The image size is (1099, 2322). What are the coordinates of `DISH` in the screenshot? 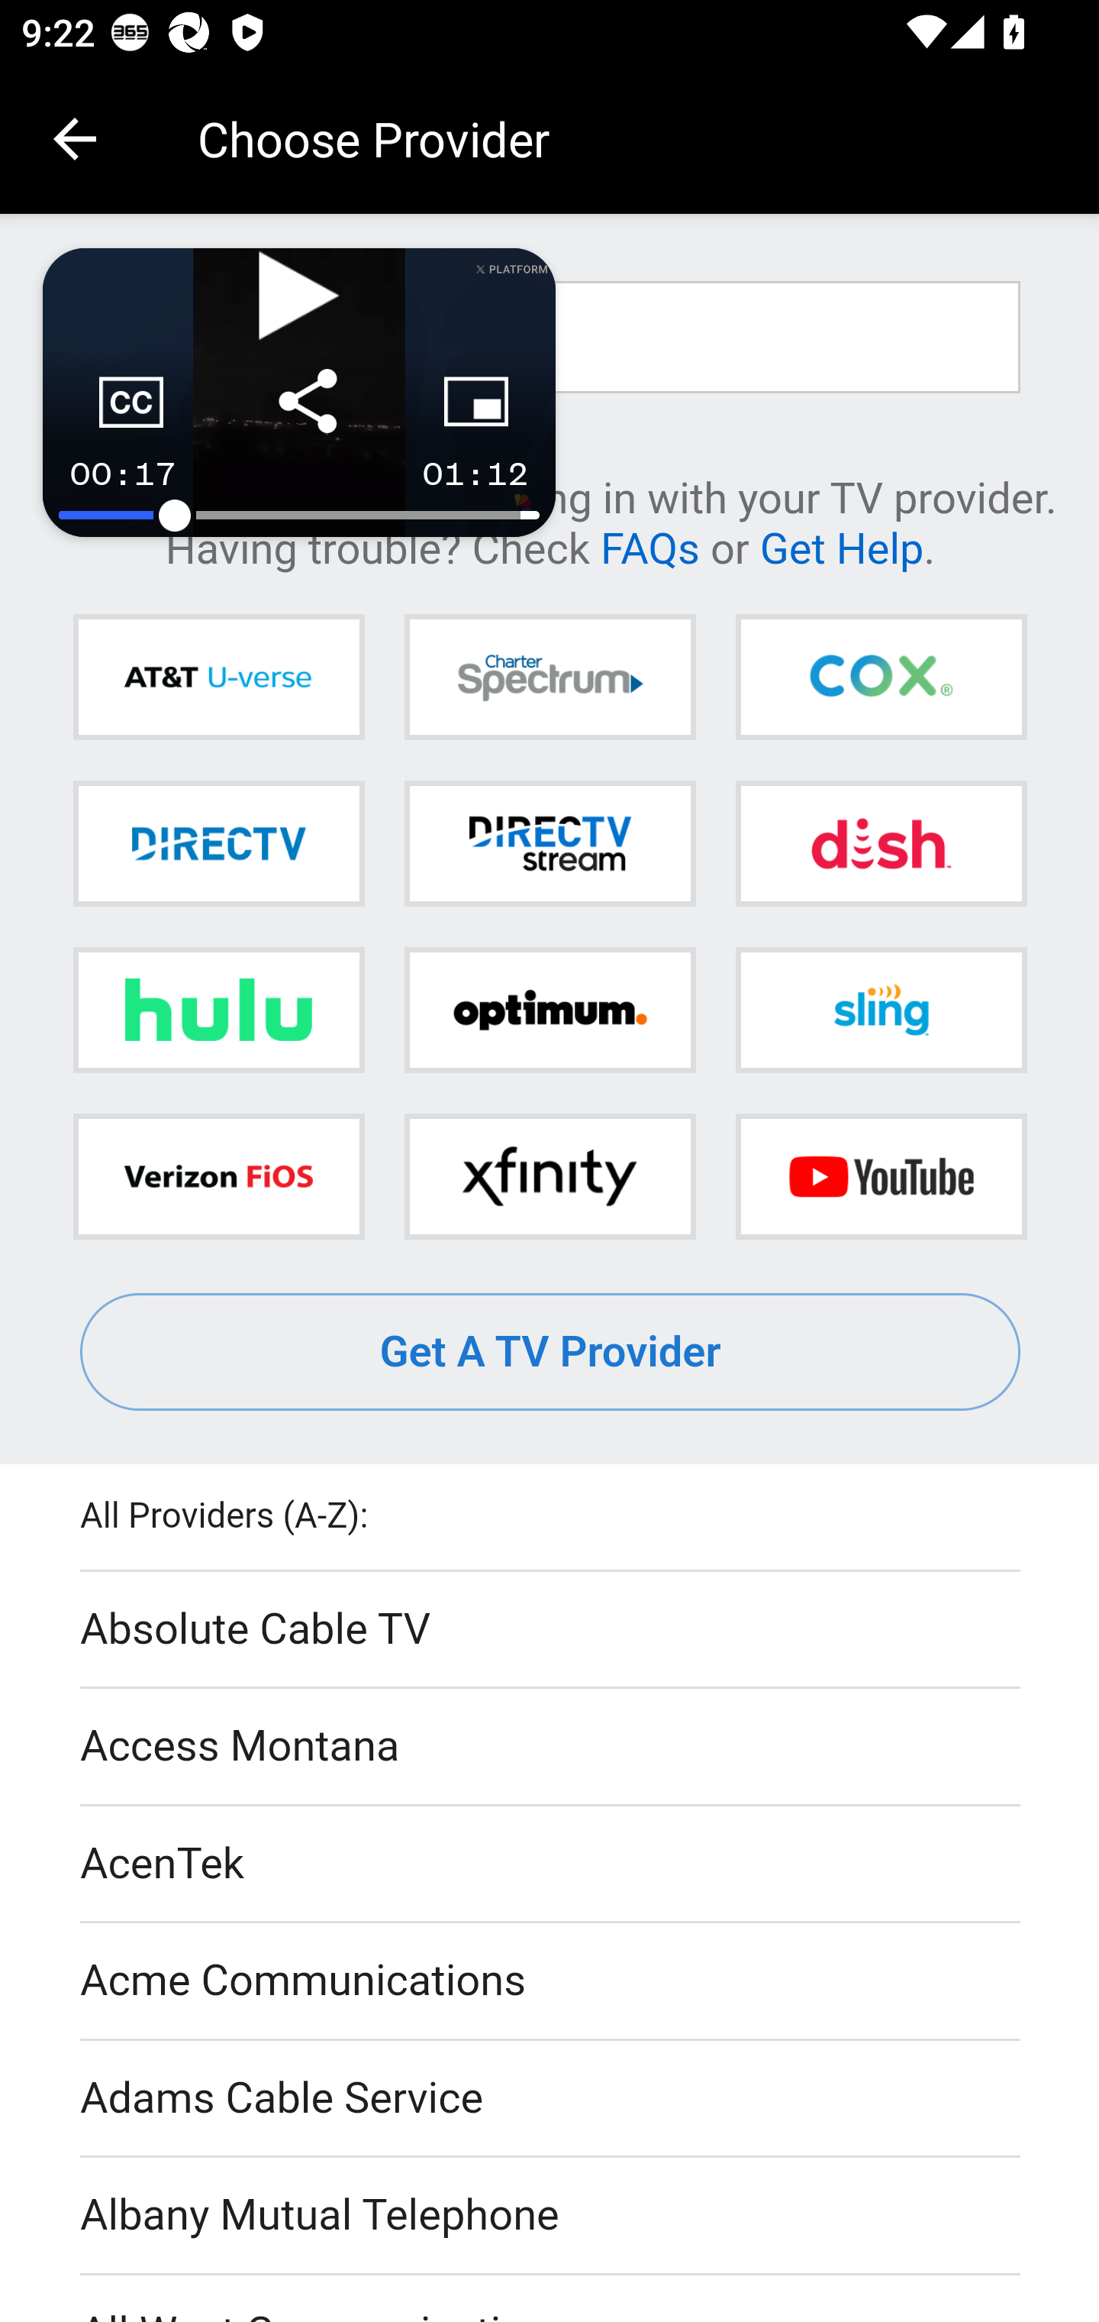 It's located at (881, 842).